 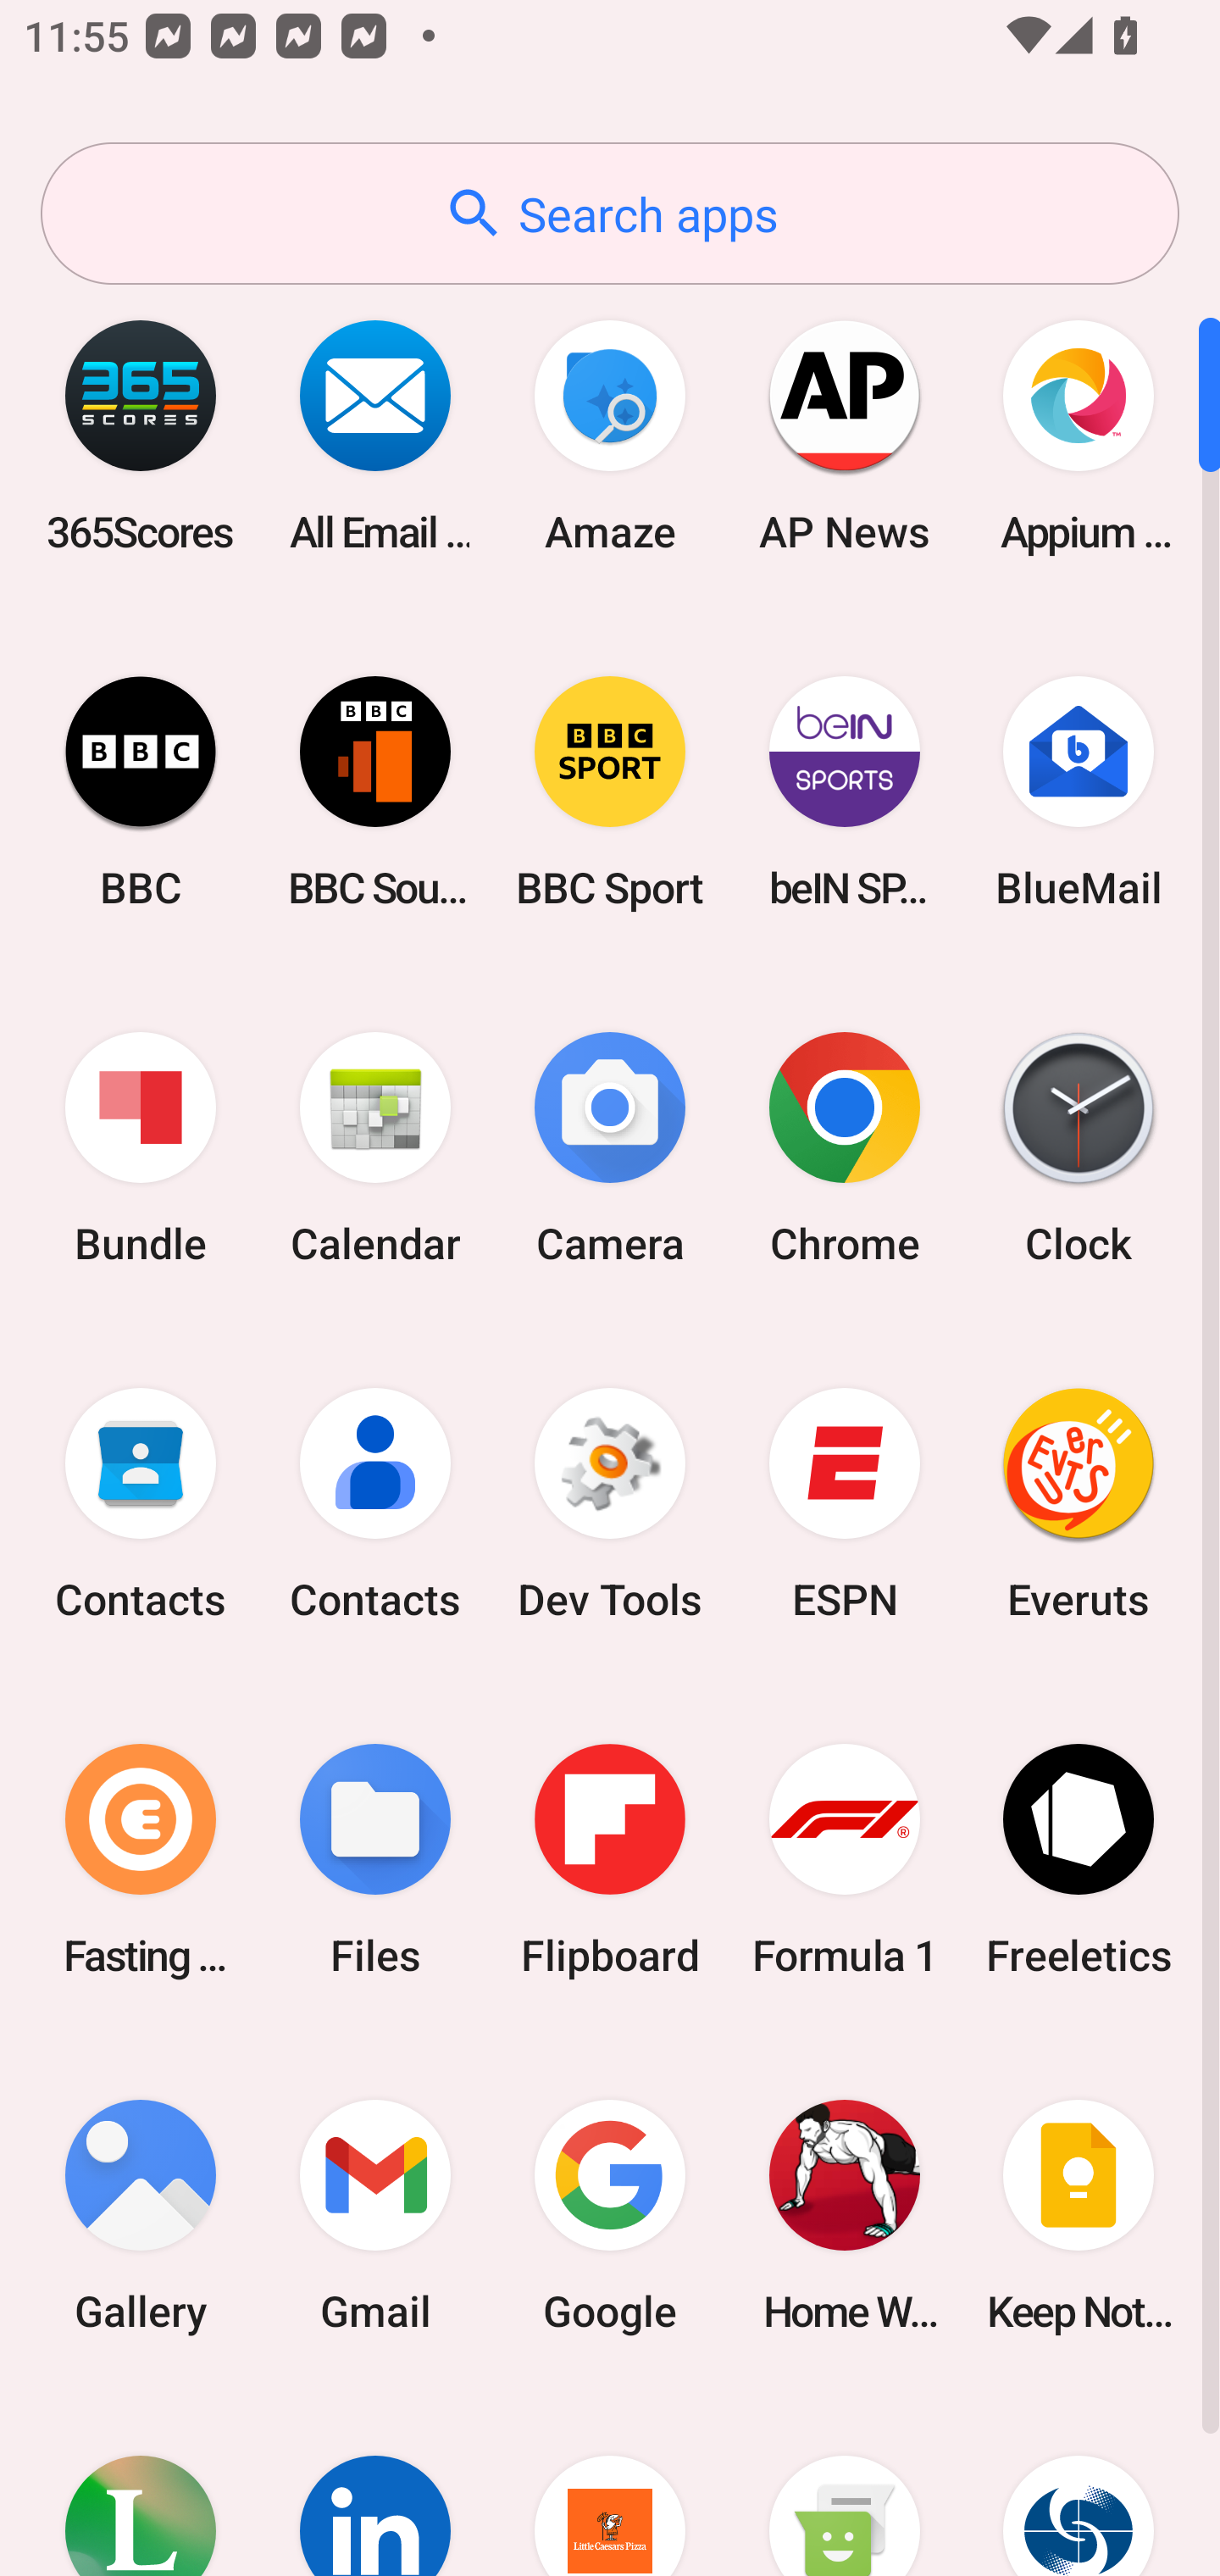 What do you see at coordinates (844, 2215) in the screenshot?
I see `Home Workout` at bounding box center [844, 2215].